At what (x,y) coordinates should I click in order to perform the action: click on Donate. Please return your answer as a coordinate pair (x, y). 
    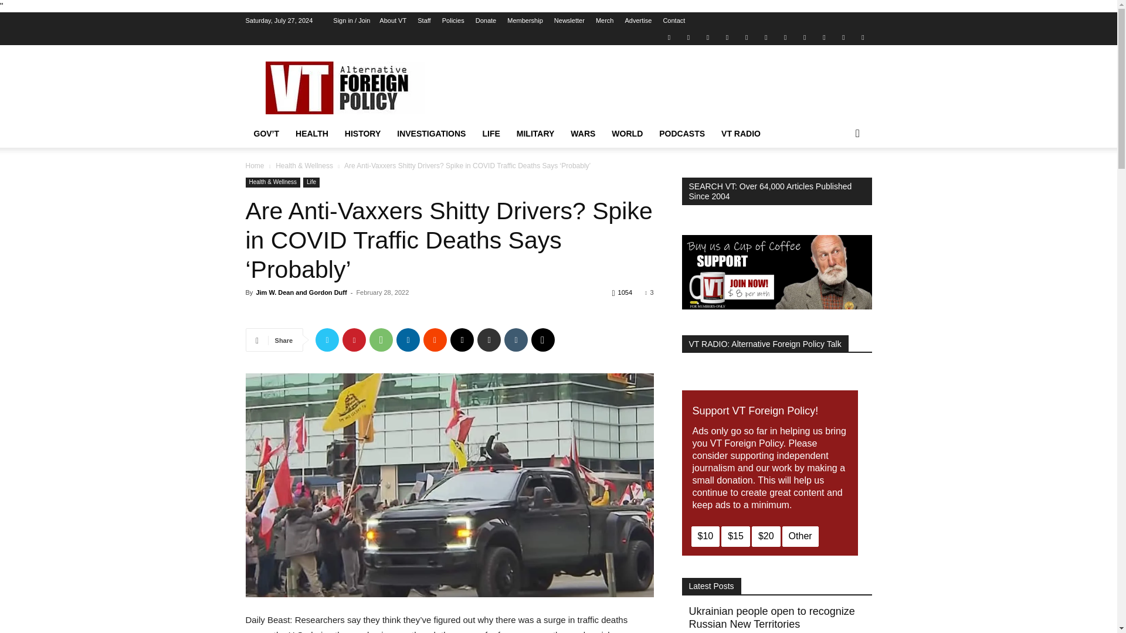
    Looking at the image, I should click on (486, 21).